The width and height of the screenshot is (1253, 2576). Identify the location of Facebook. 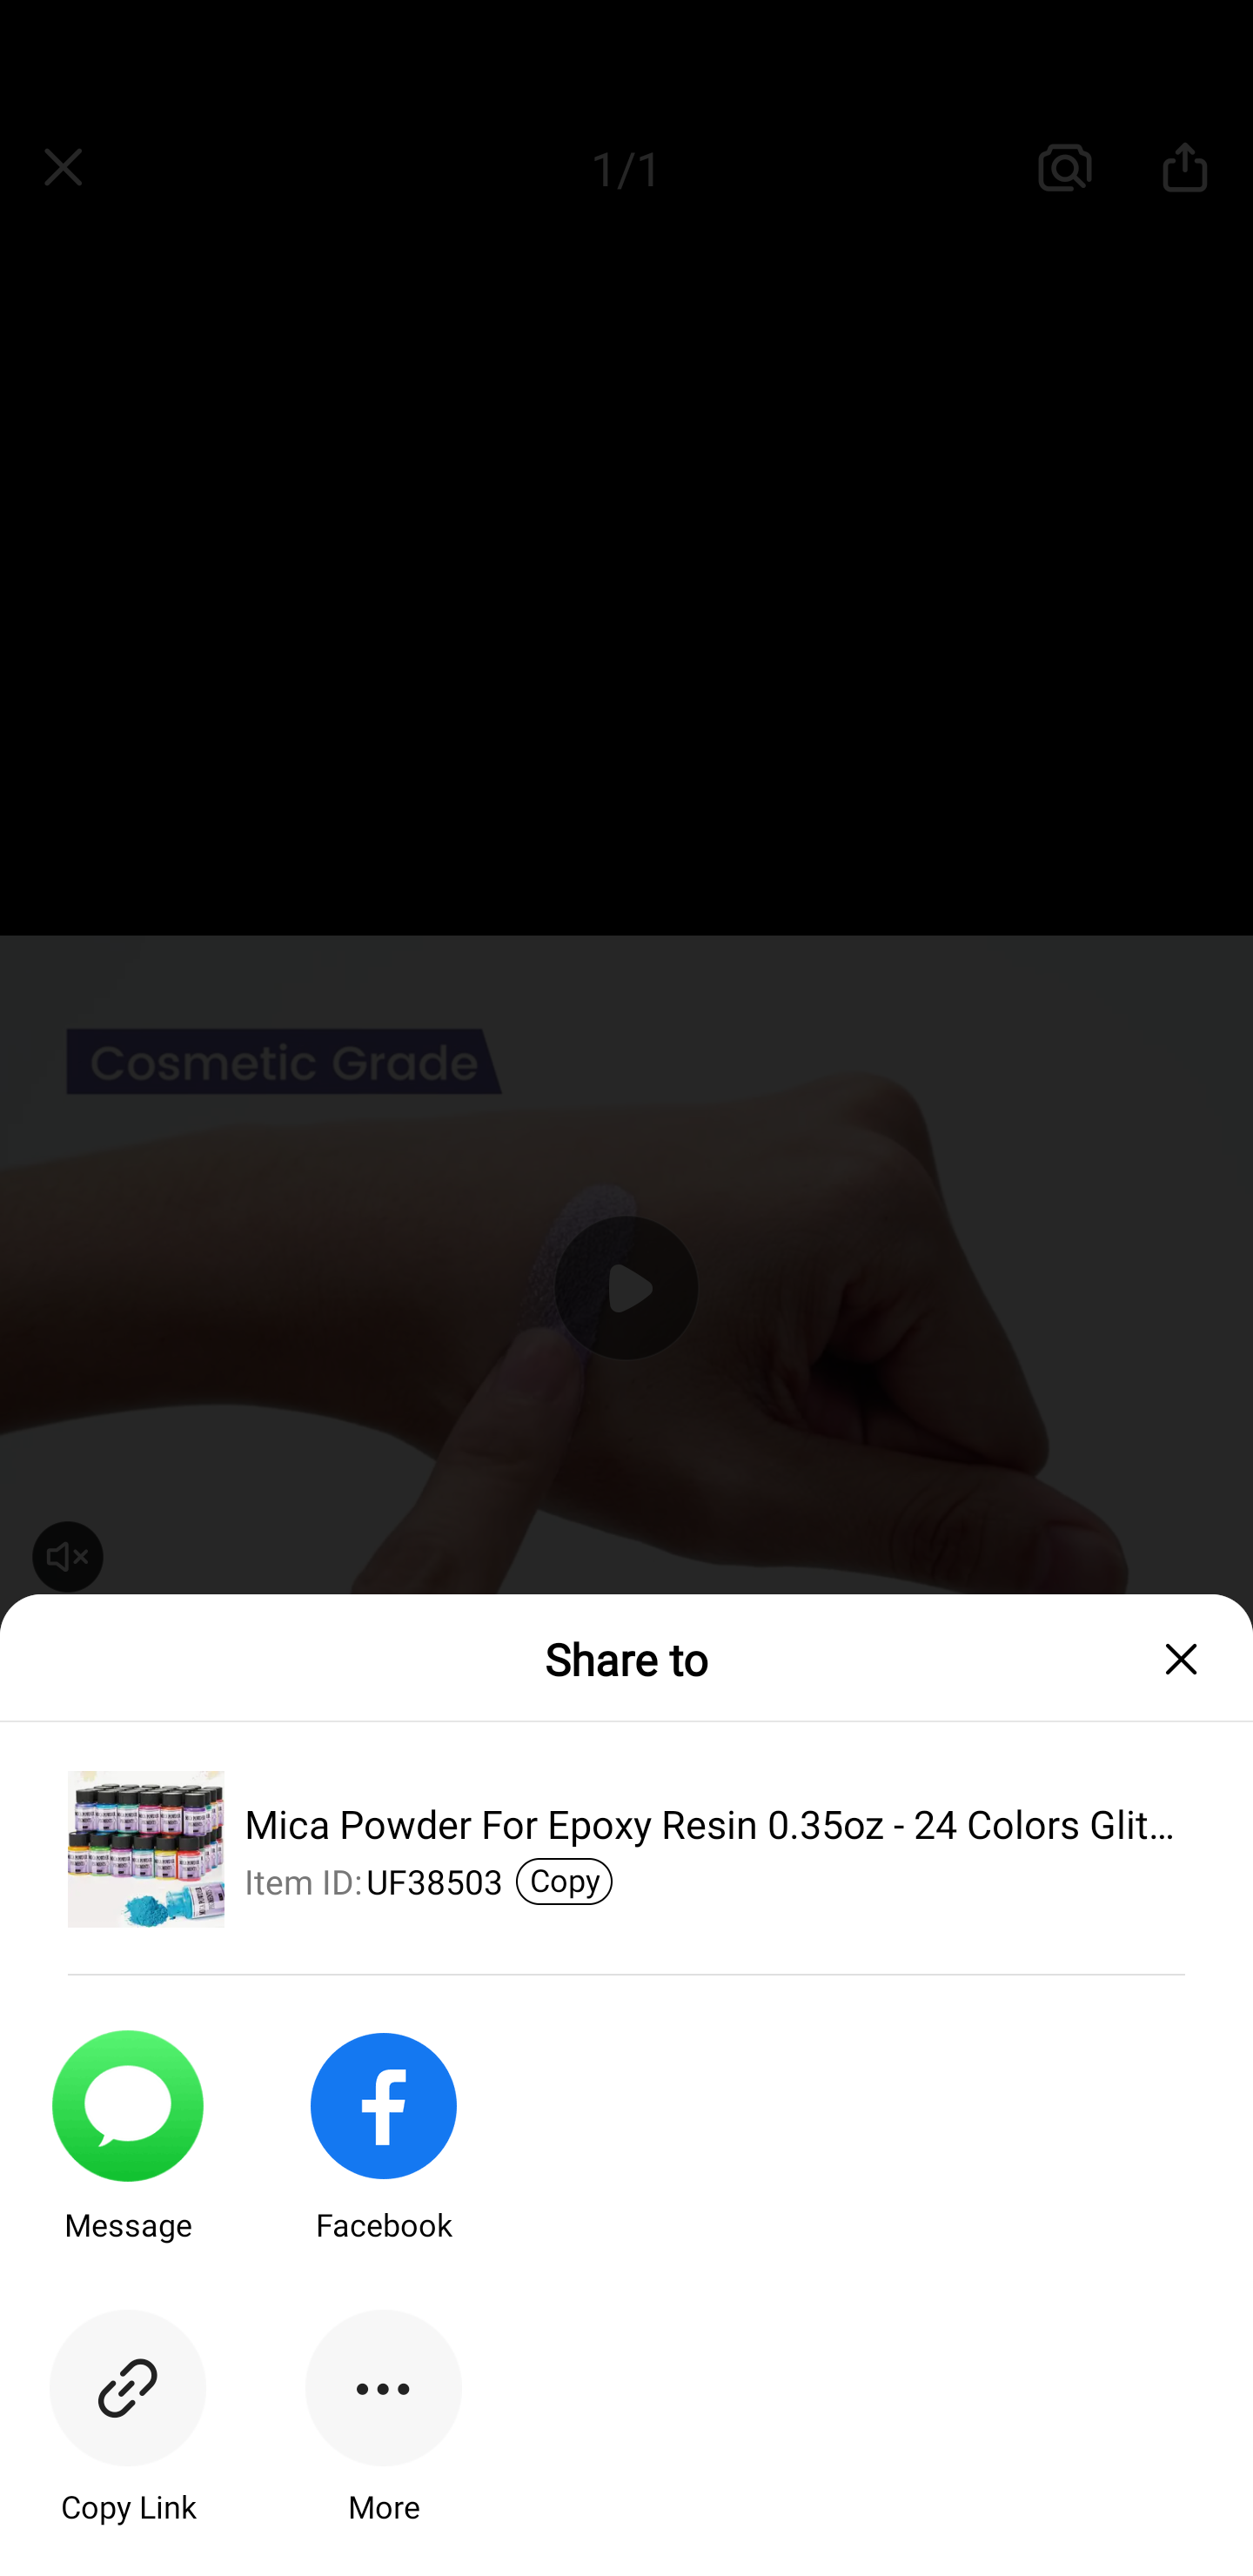
(383, 2161).